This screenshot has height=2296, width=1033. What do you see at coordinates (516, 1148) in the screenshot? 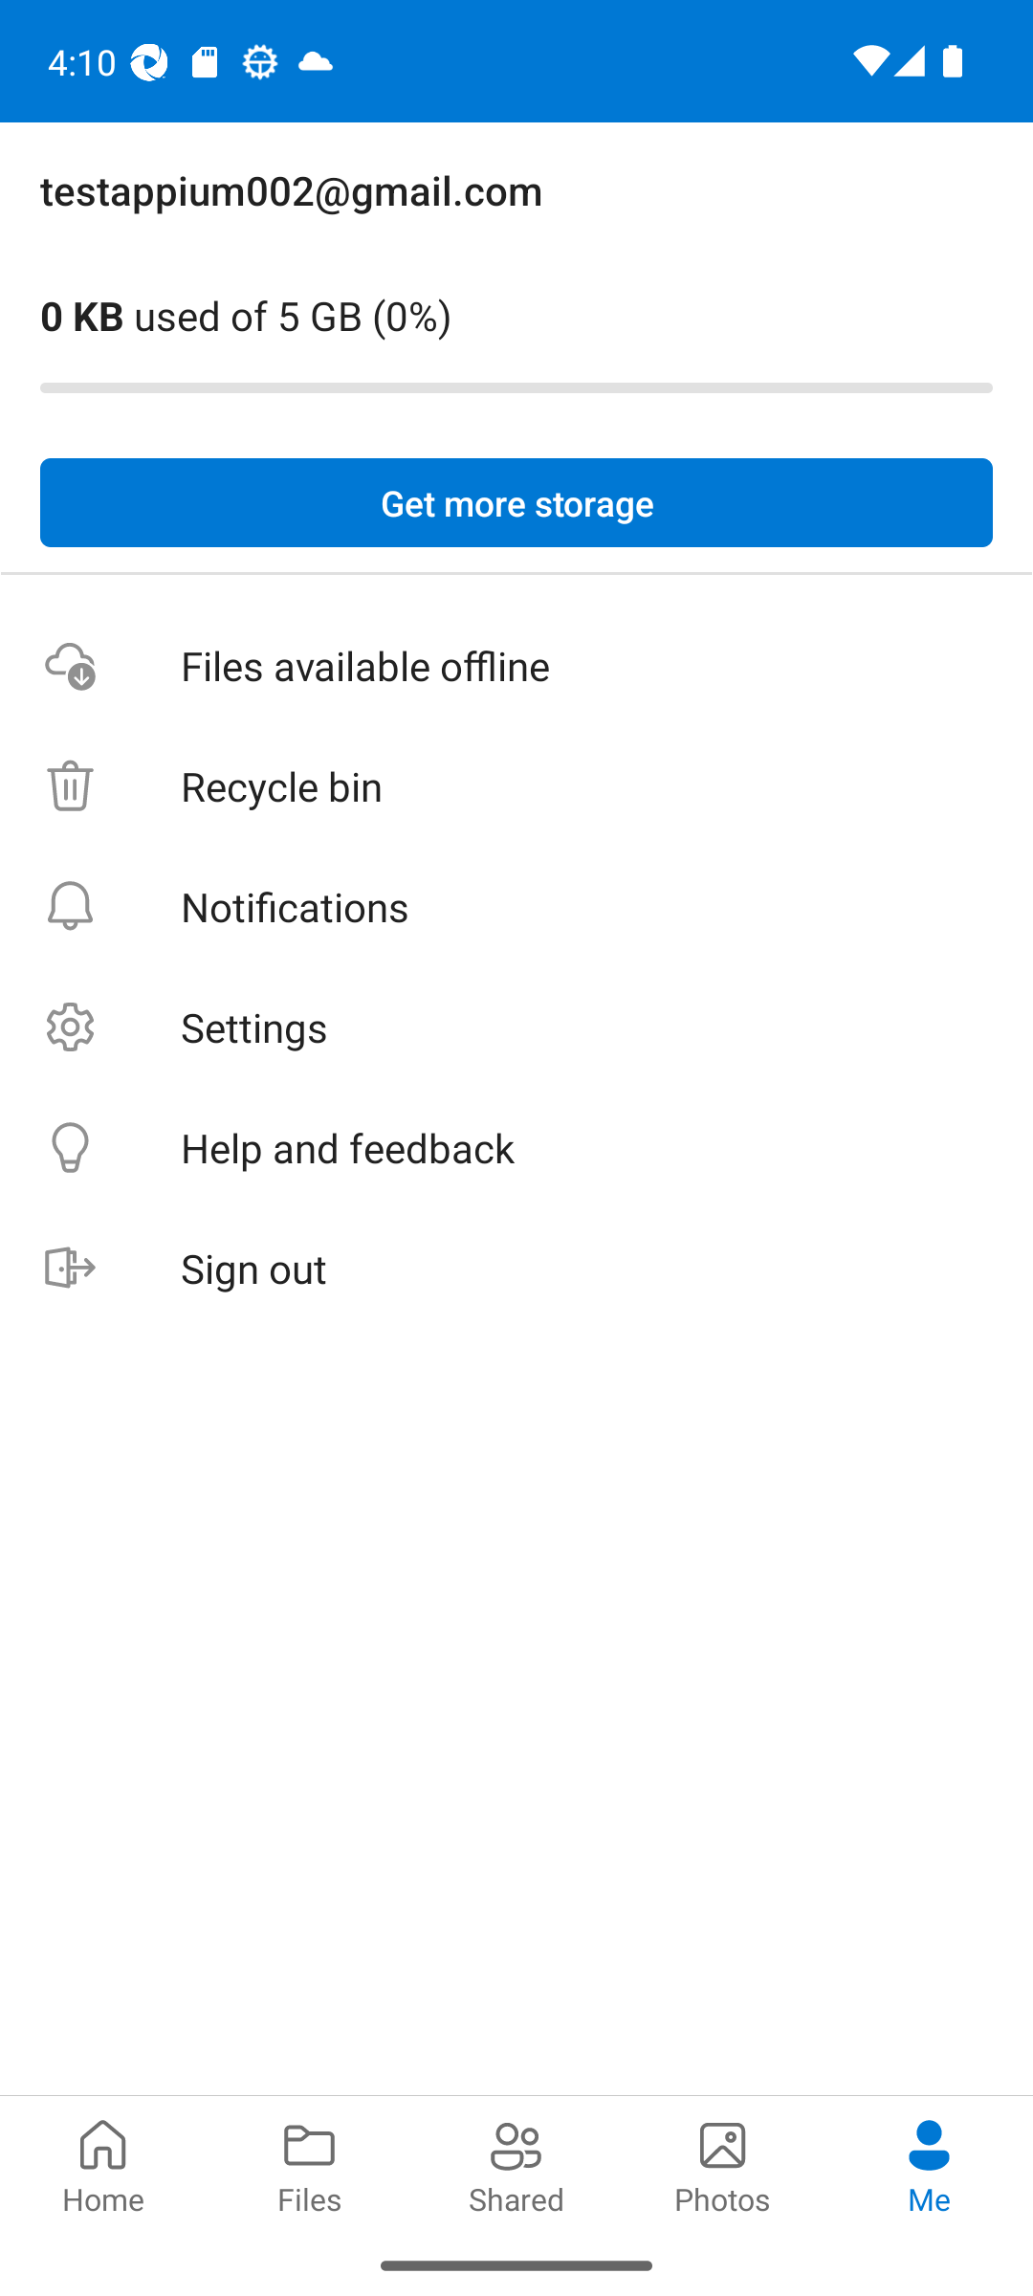
I see `Help and feedback` at bounding box center [516, 1148].